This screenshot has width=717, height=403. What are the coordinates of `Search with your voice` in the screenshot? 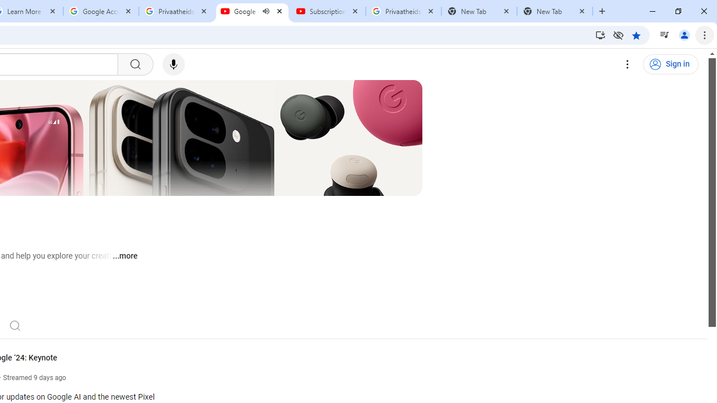 It's located at (174, 64).